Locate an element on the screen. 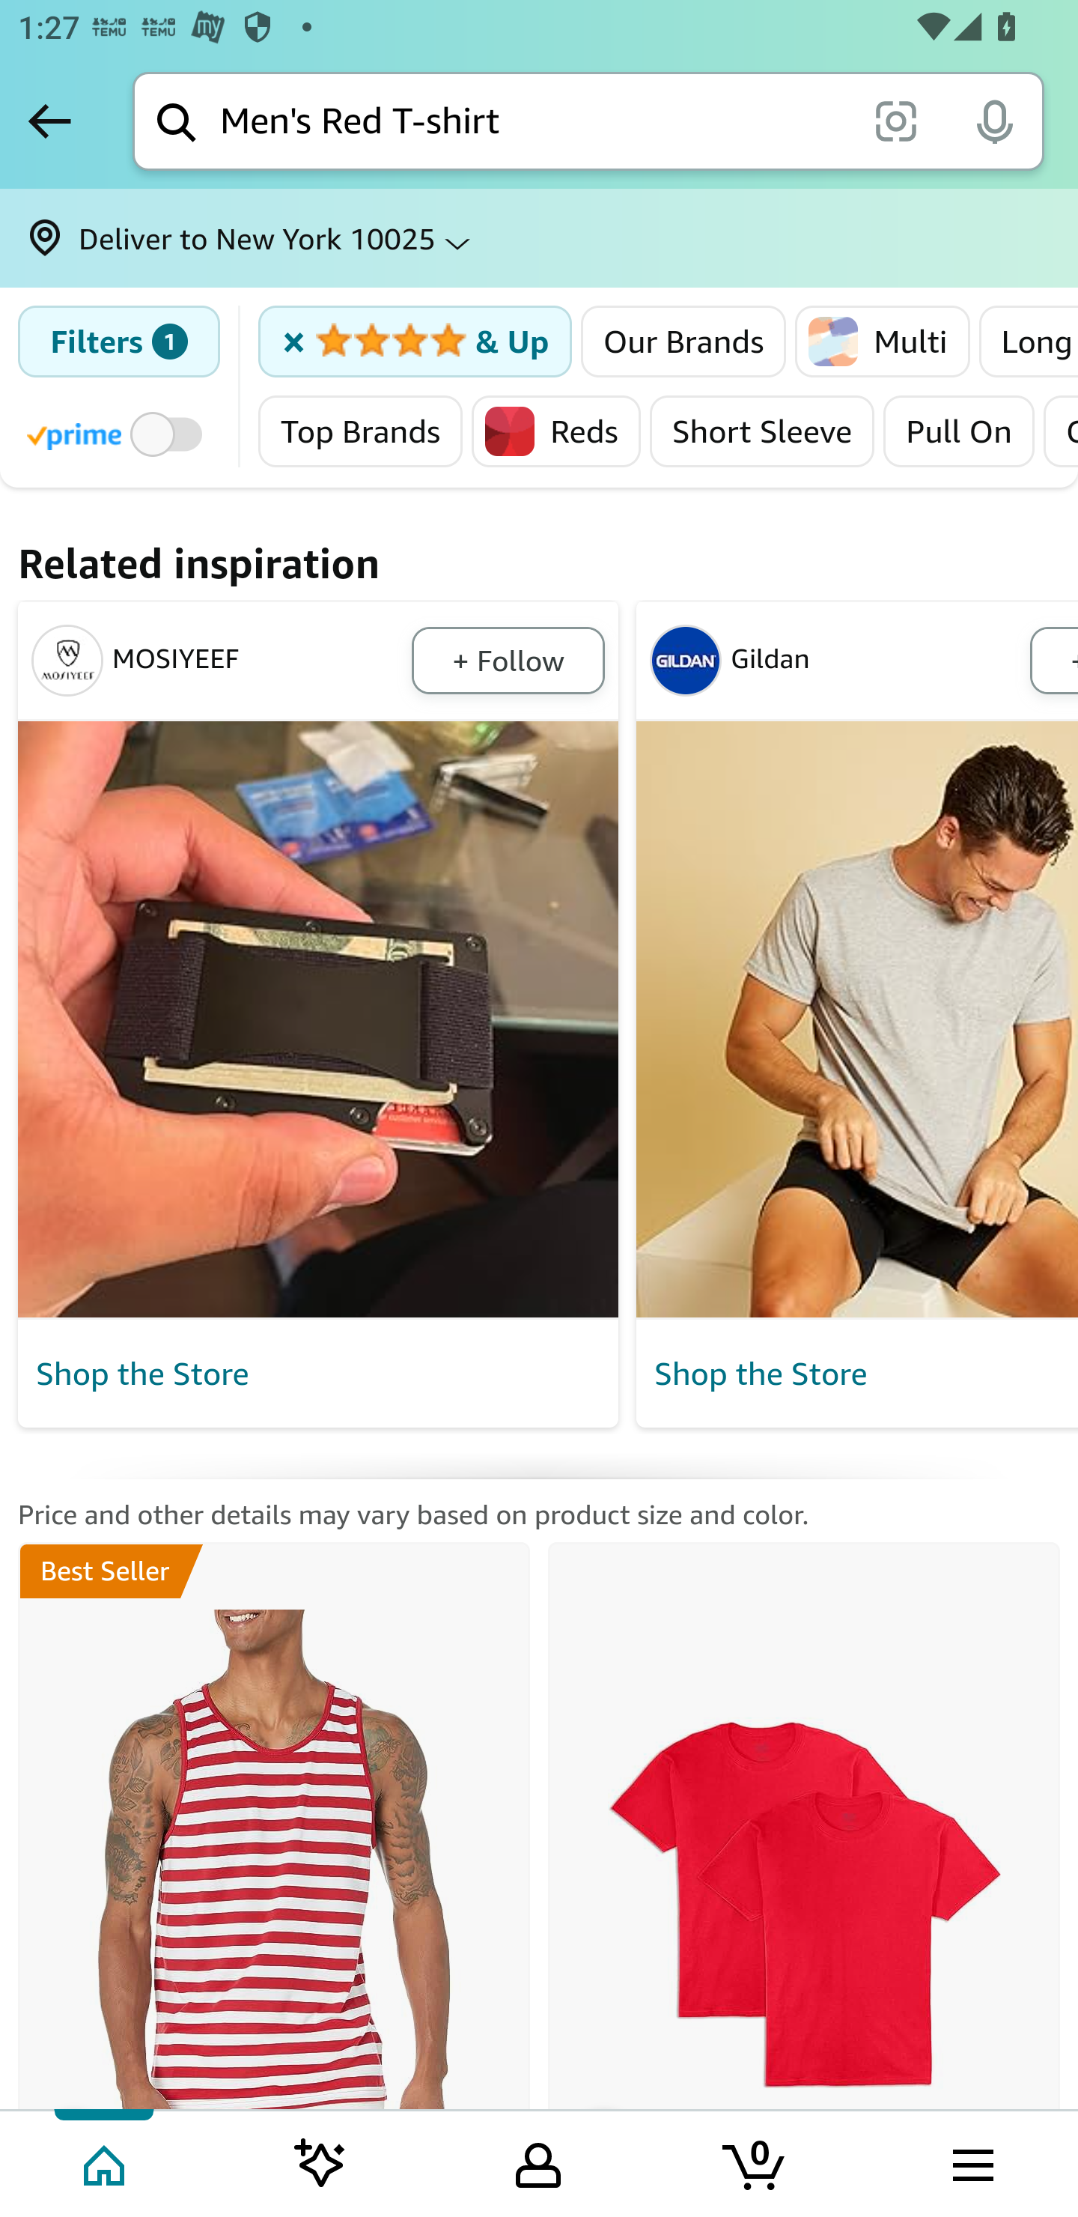 This screenshot has height=2217, width=1078. Home Tab 1 of 5 is located at coordinates (106, 2162).